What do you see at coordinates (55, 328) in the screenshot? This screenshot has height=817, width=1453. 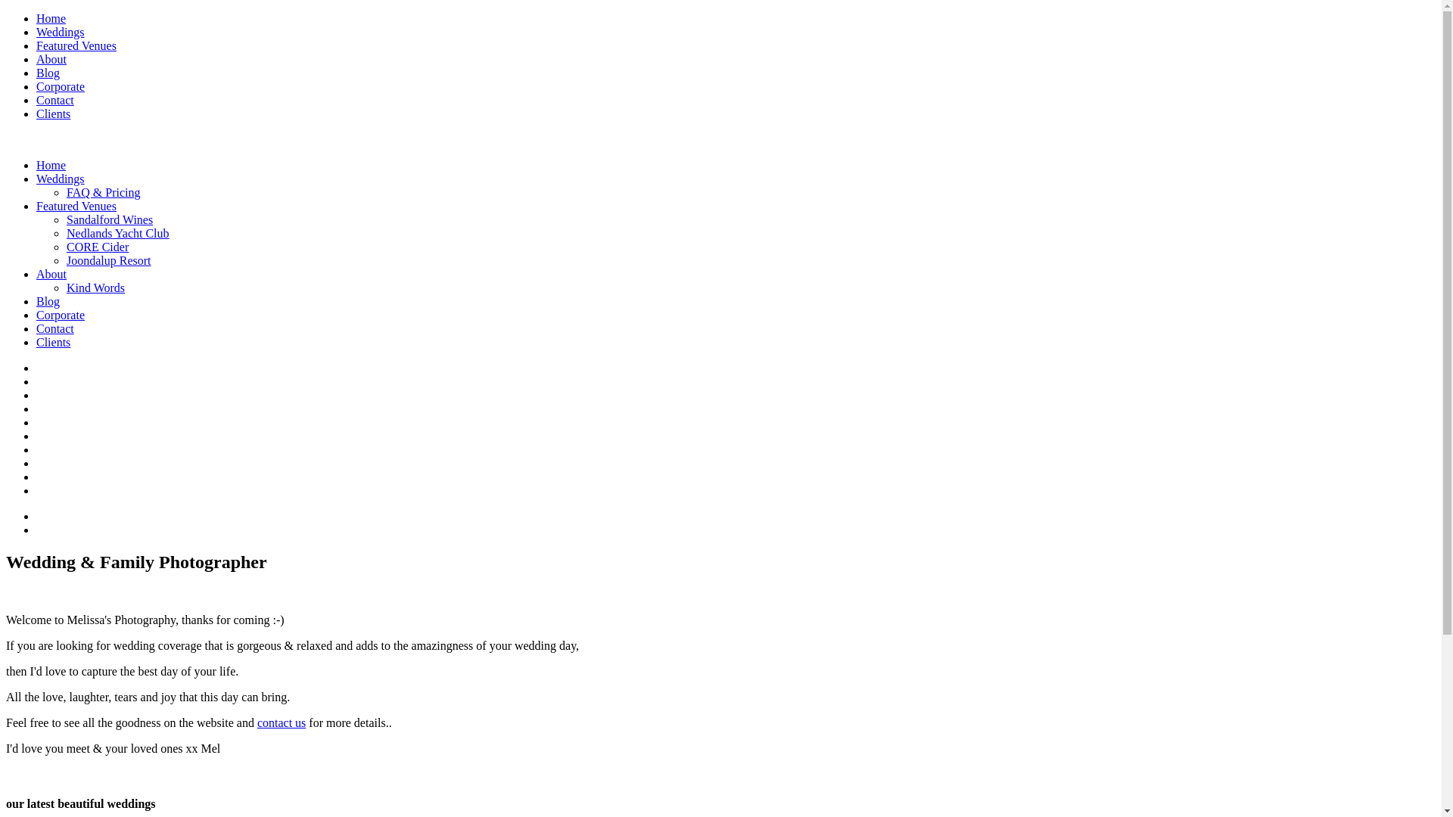 I see `Contact` at bounding box center [55, 328].